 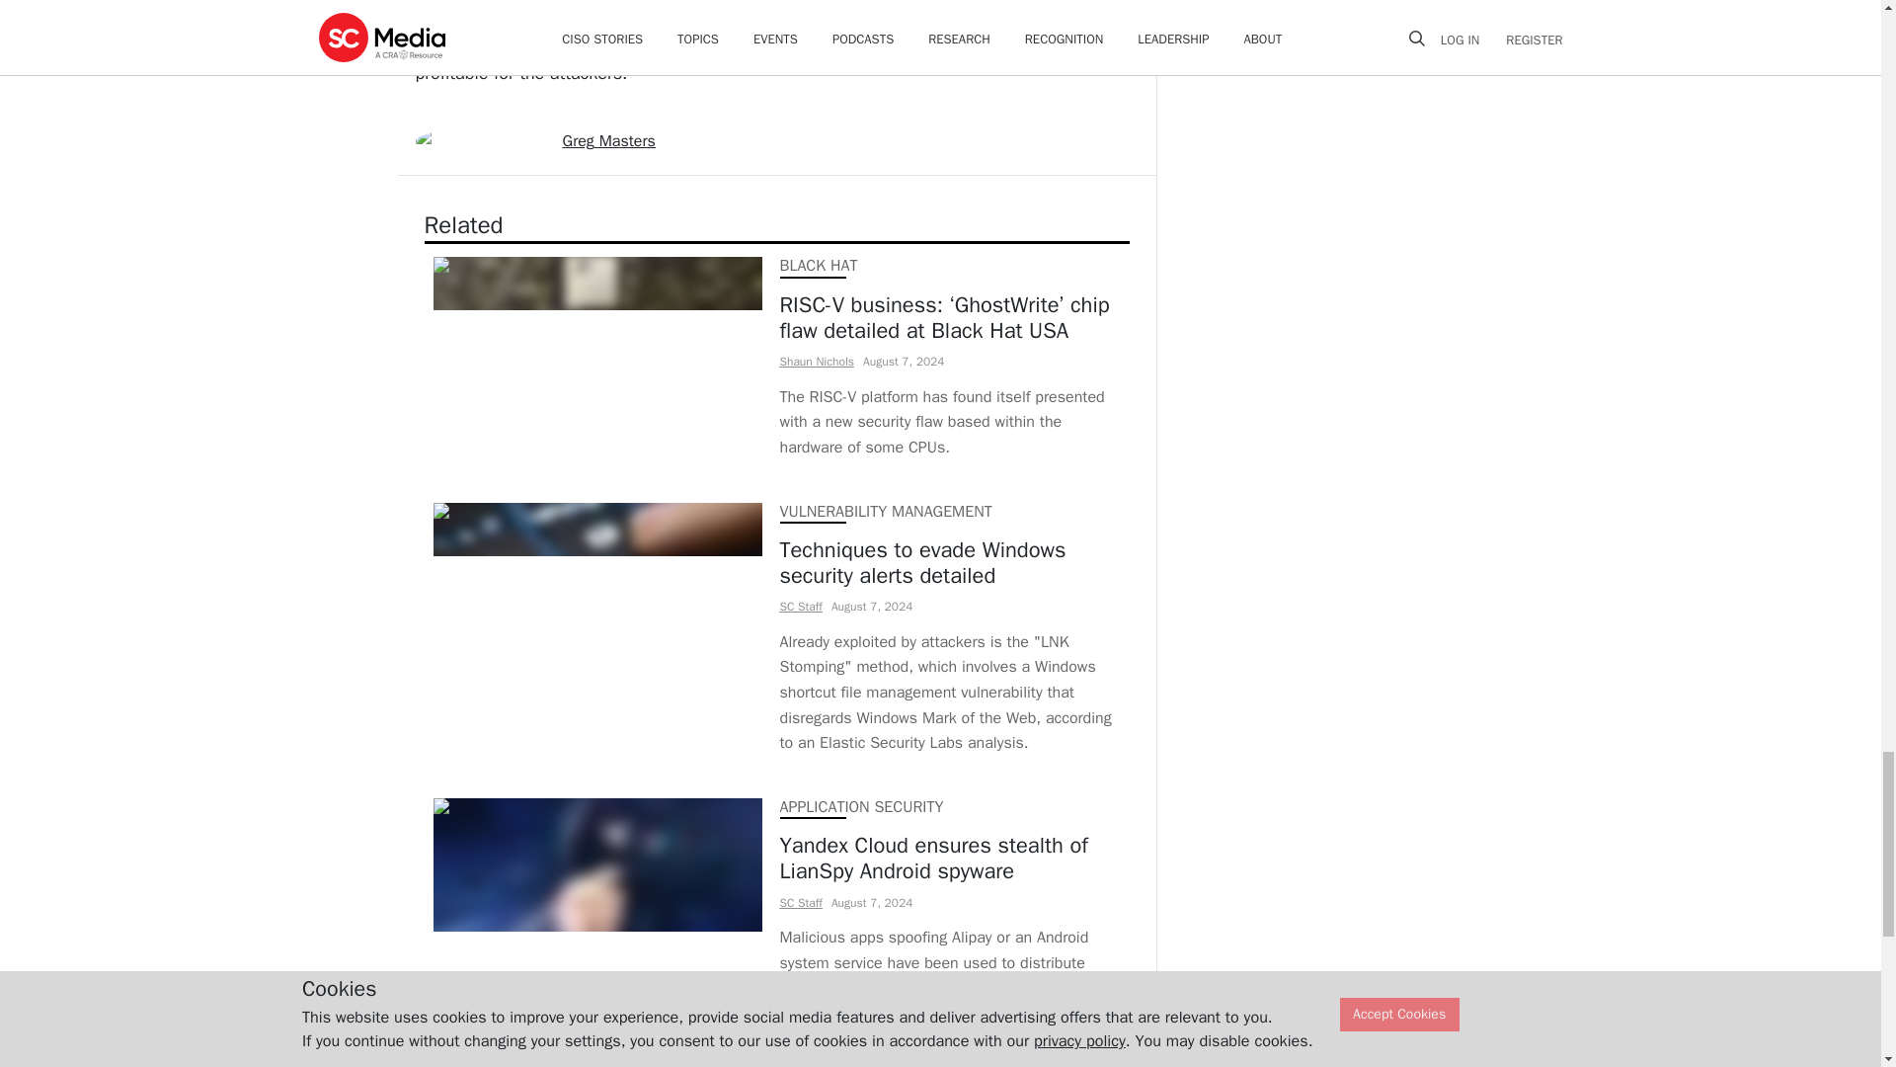 What do you see at coordinates (885, 512) in the screenshot?
I see `VULNERABILITY MANAGEMENT` at bounding box center [885, 512].